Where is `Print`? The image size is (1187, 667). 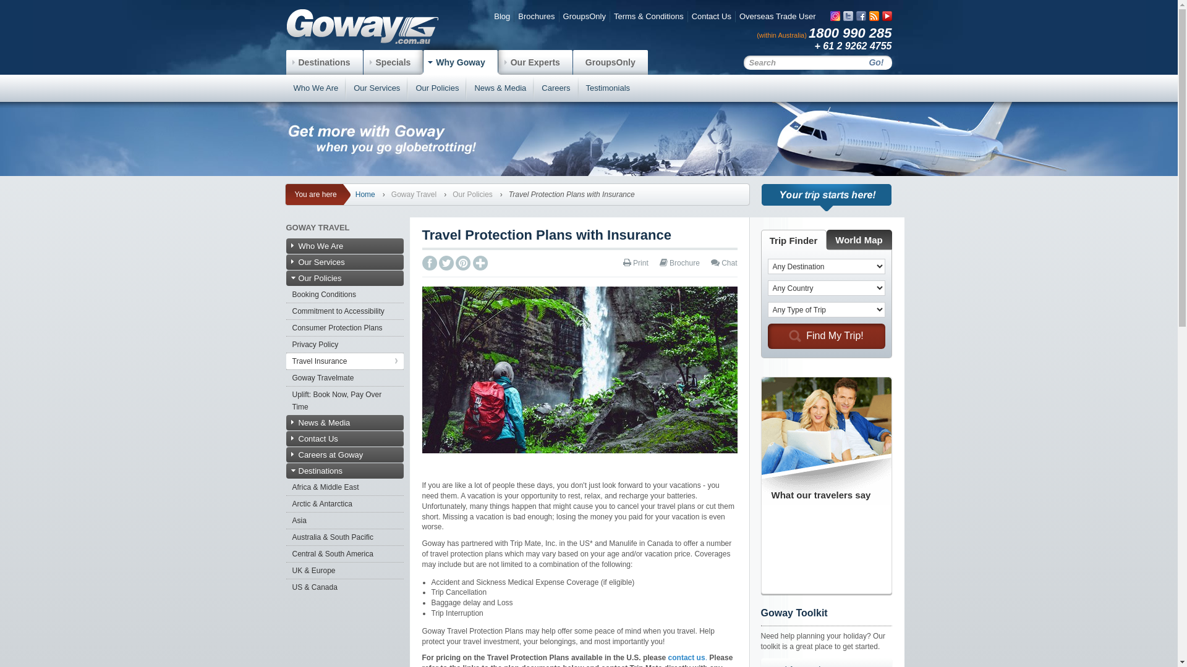 Print is located at coordinates (636, 263).